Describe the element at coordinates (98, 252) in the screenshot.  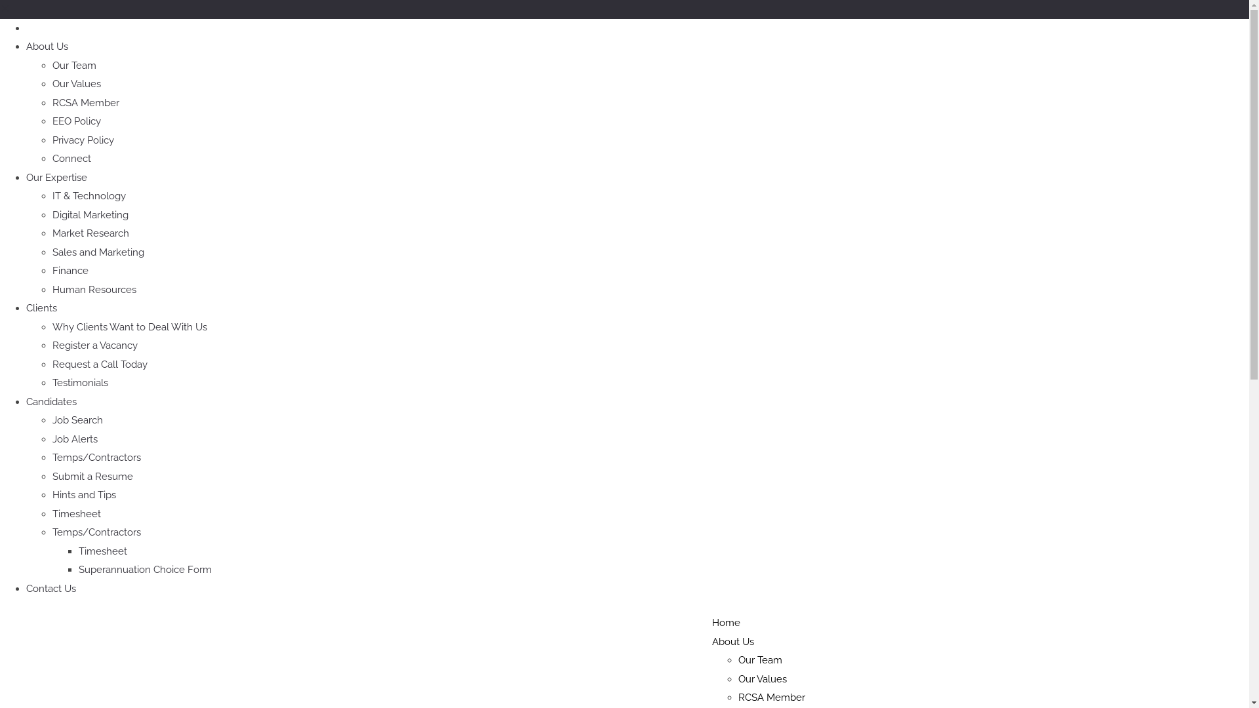
I see `Sales and Marketing` at that location.